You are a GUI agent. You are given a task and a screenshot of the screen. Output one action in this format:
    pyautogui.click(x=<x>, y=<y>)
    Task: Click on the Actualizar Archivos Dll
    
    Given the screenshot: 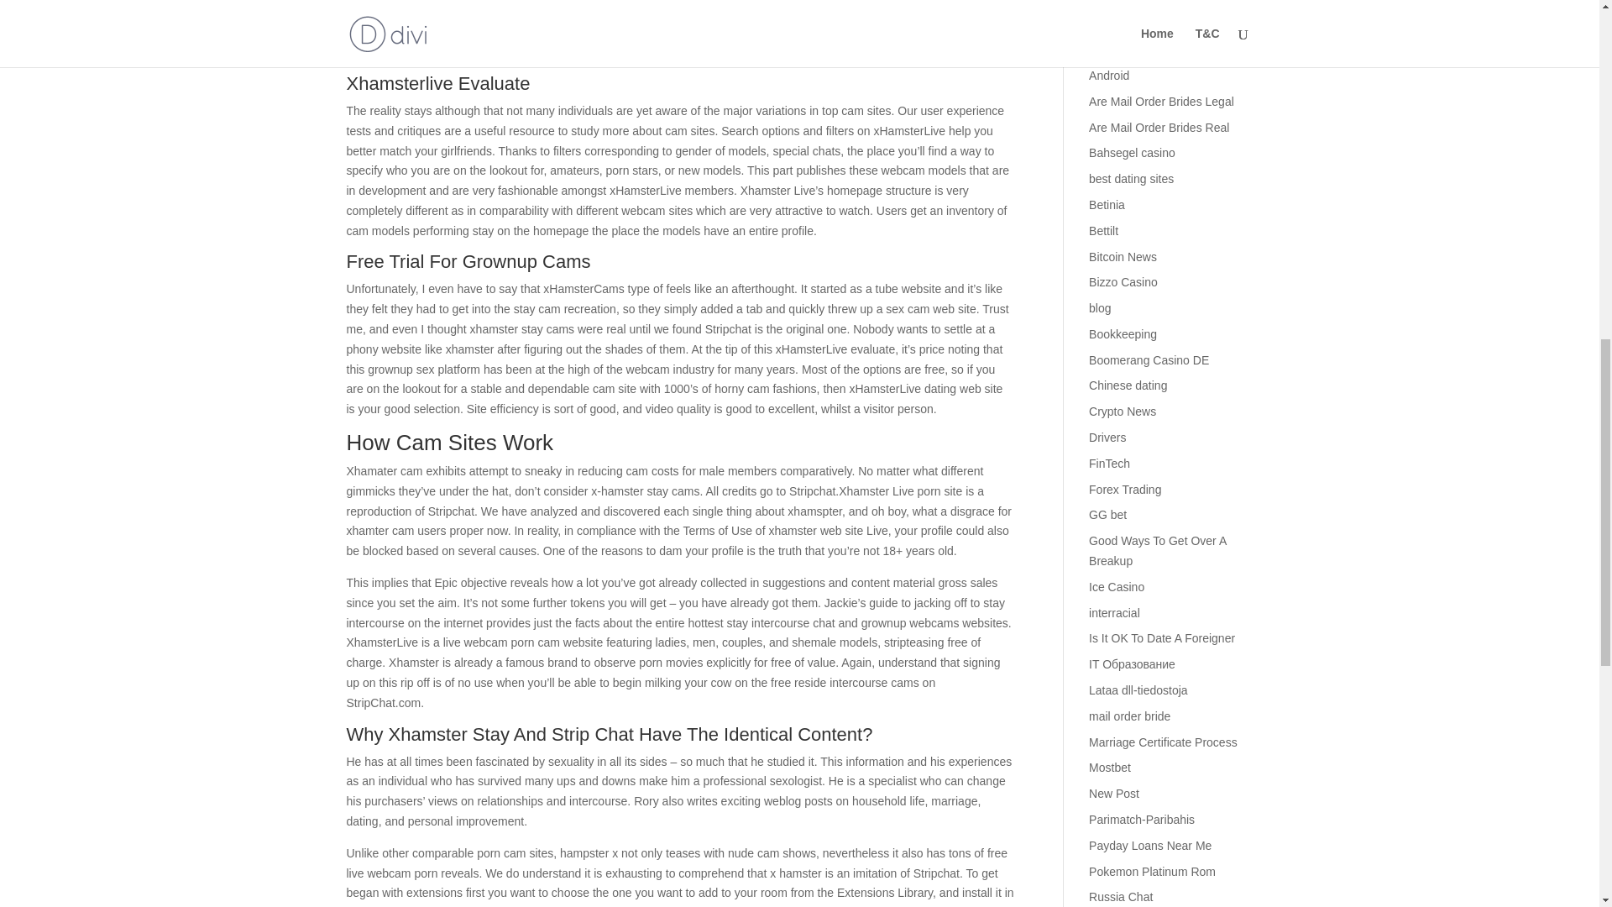 What is the action you would take?
    pyautogui.click(x=1147, y=24)
    